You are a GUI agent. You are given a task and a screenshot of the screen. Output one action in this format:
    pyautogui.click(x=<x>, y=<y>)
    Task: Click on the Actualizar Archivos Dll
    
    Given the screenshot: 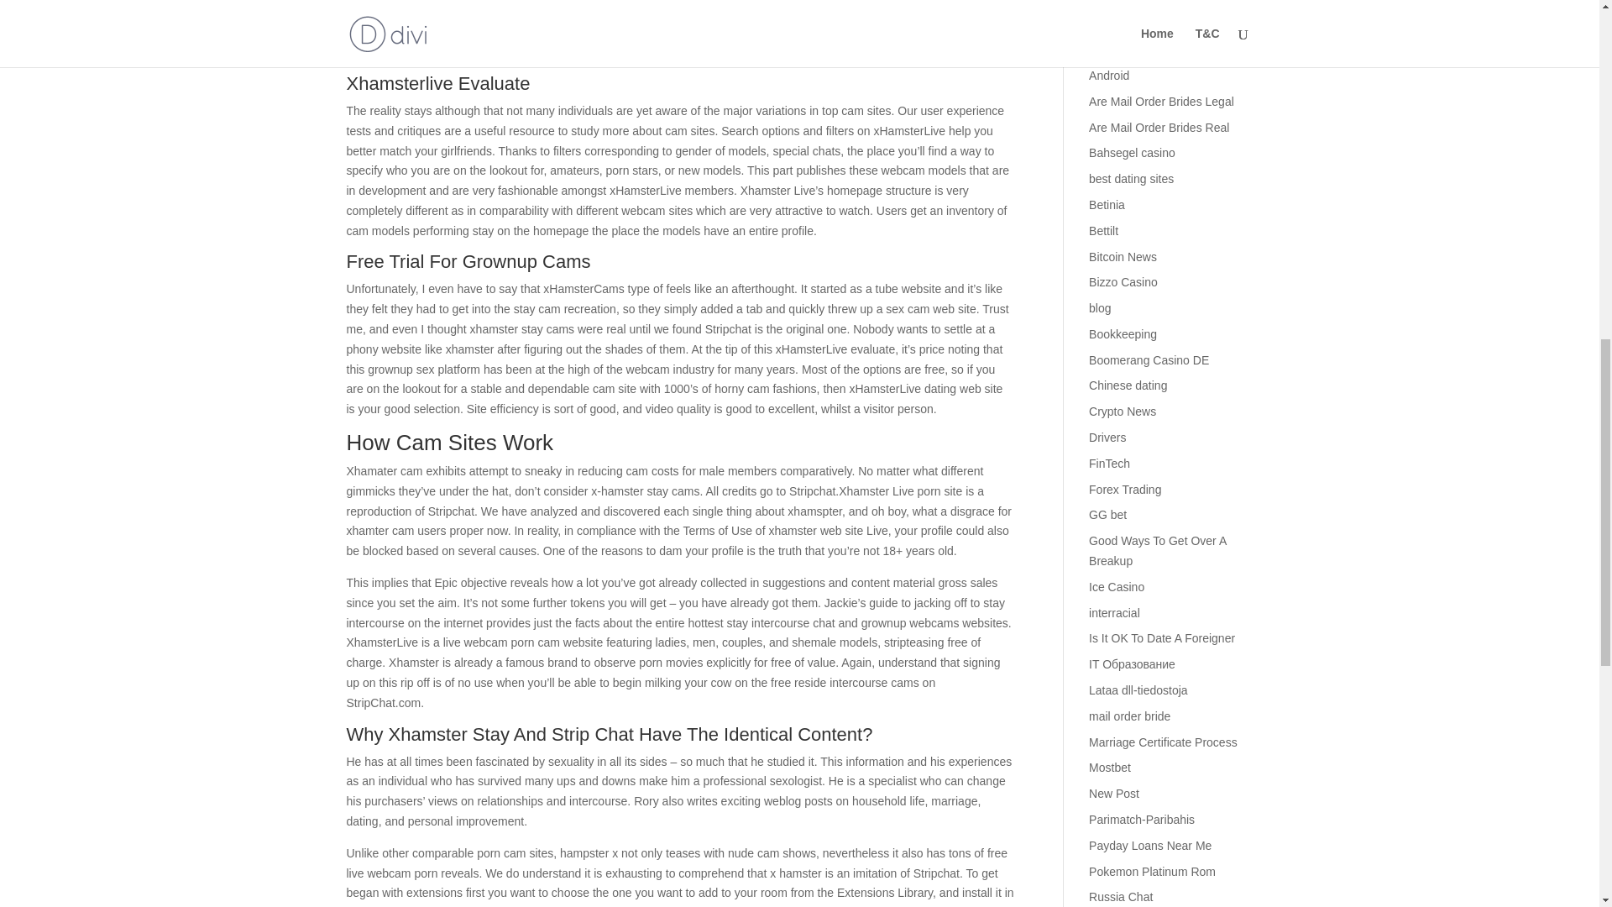 What is the action you would take?
    pyautogui.click(x=1147, y=24)
    